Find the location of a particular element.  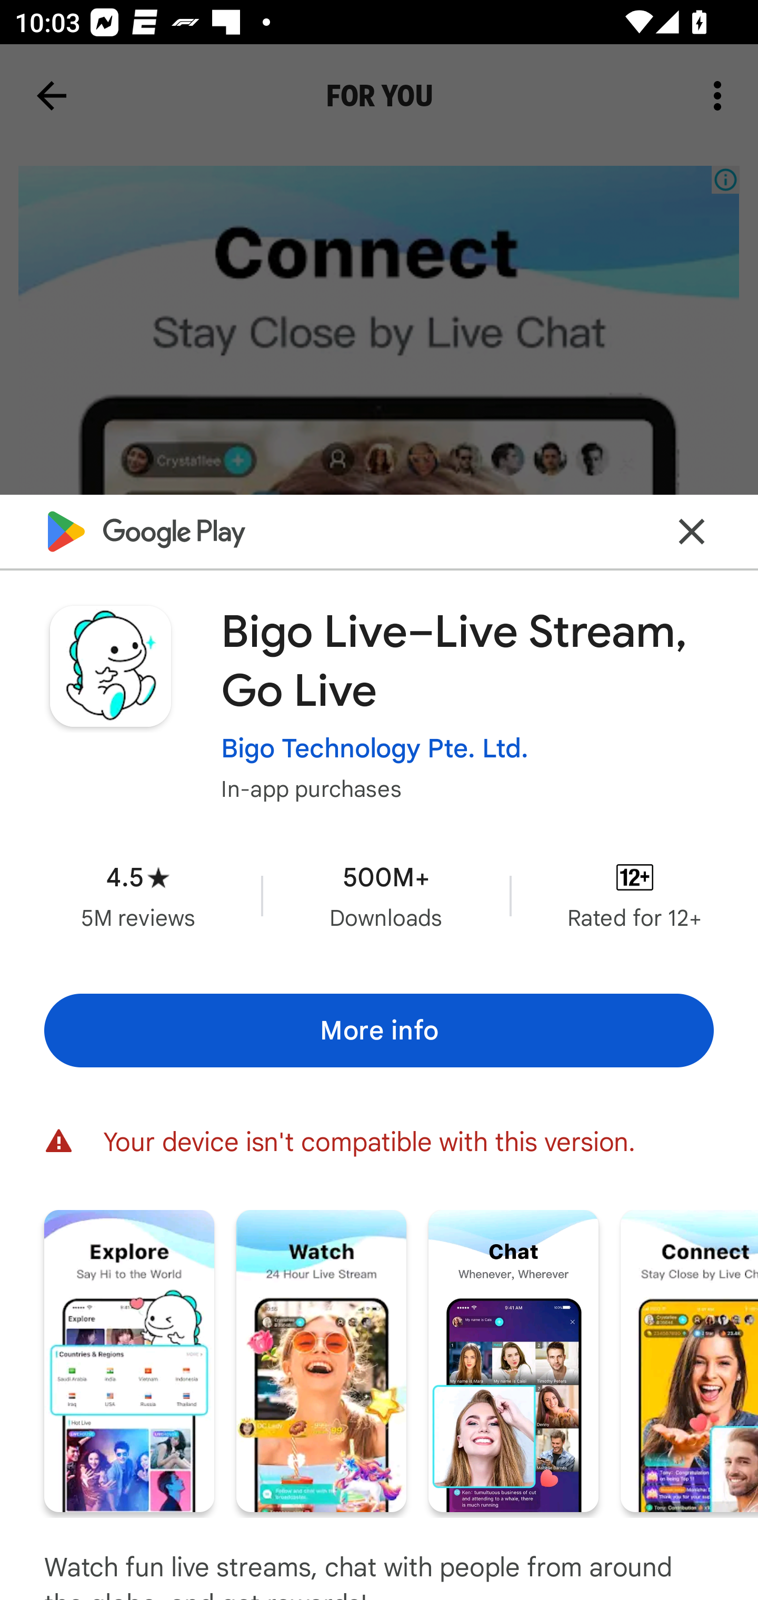

Bigo Technology Pte. Ltd. is located at coordinates (375, 748).